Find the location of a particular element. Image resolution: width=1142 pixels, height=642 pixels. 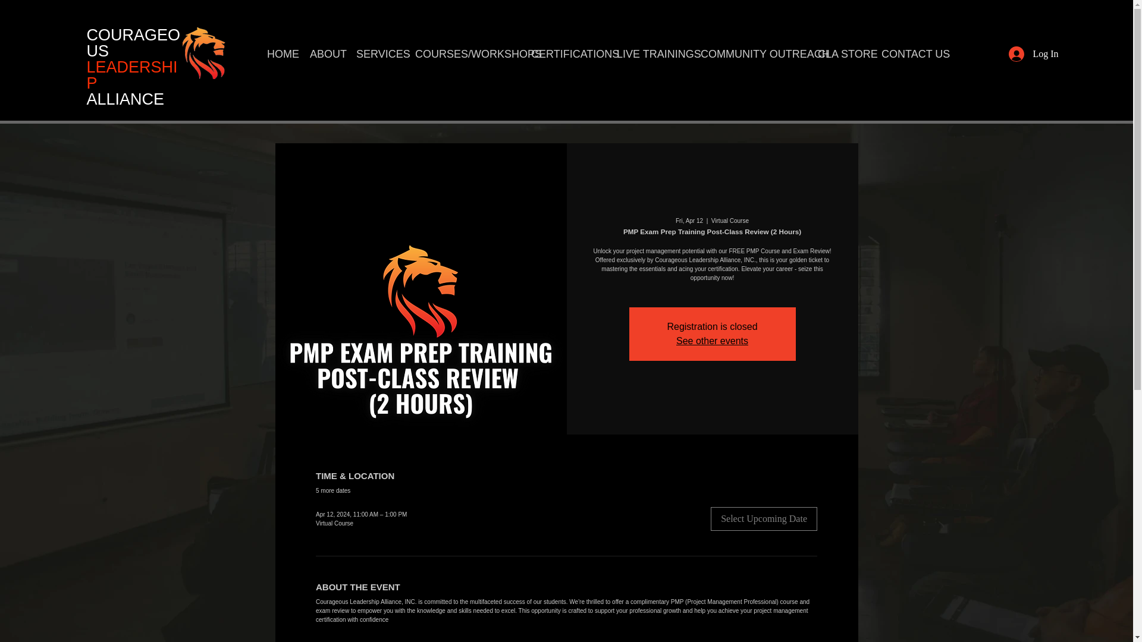

Log In is located at coordinates (1033, 54).